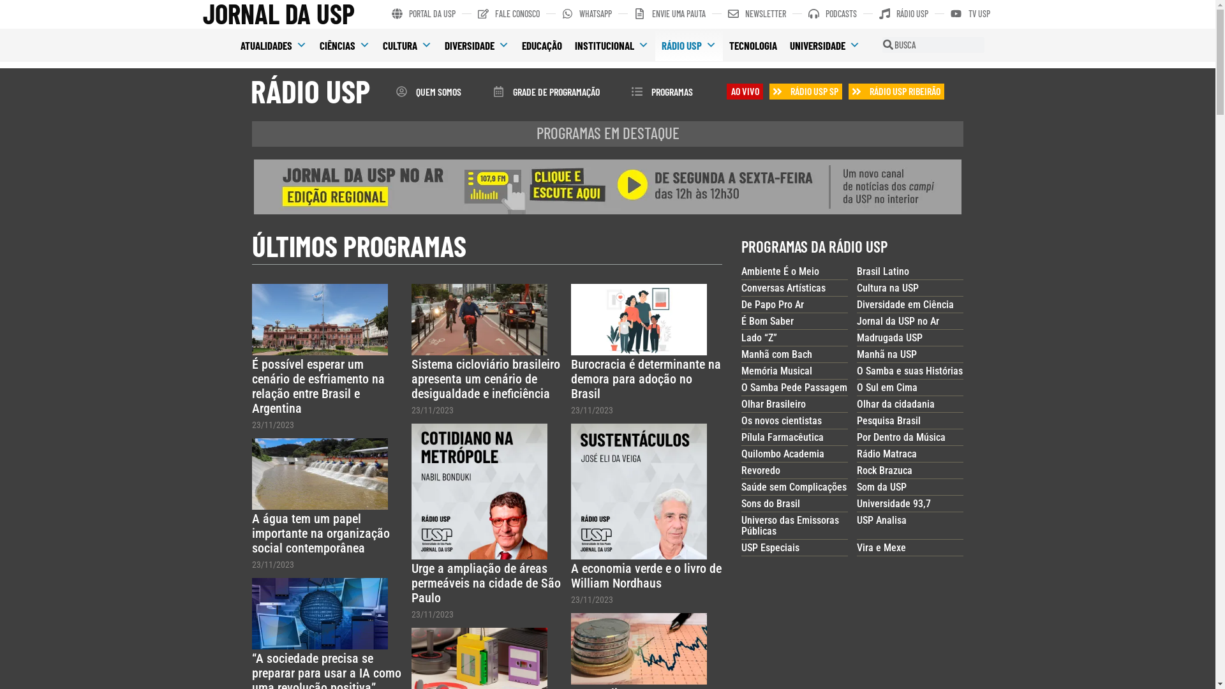 The height and width of the screenshot is (689, 1225). Describe the element at coordinates (745, 91) in the screenshot. I see `AO VIVO` at that location.